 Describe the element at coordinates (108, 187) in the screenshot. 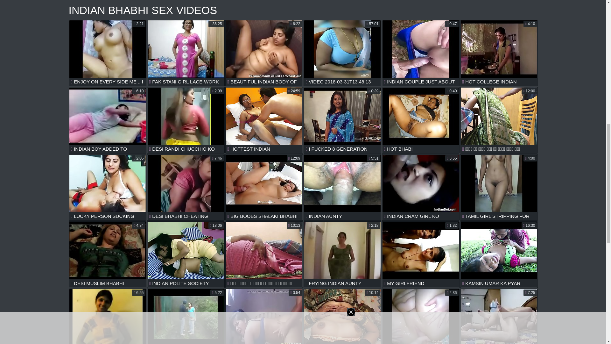

I see `LUCKY PERSON SUCKING OLD HAT MODERN BOOBS` at that location.